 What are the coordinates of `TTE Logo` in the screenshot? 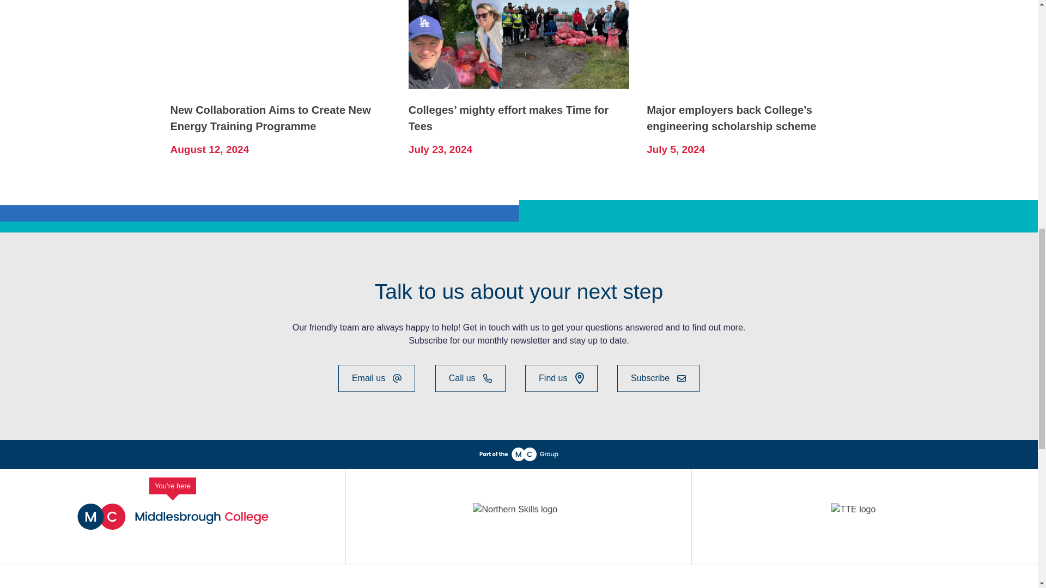 It's located at (864, 516).